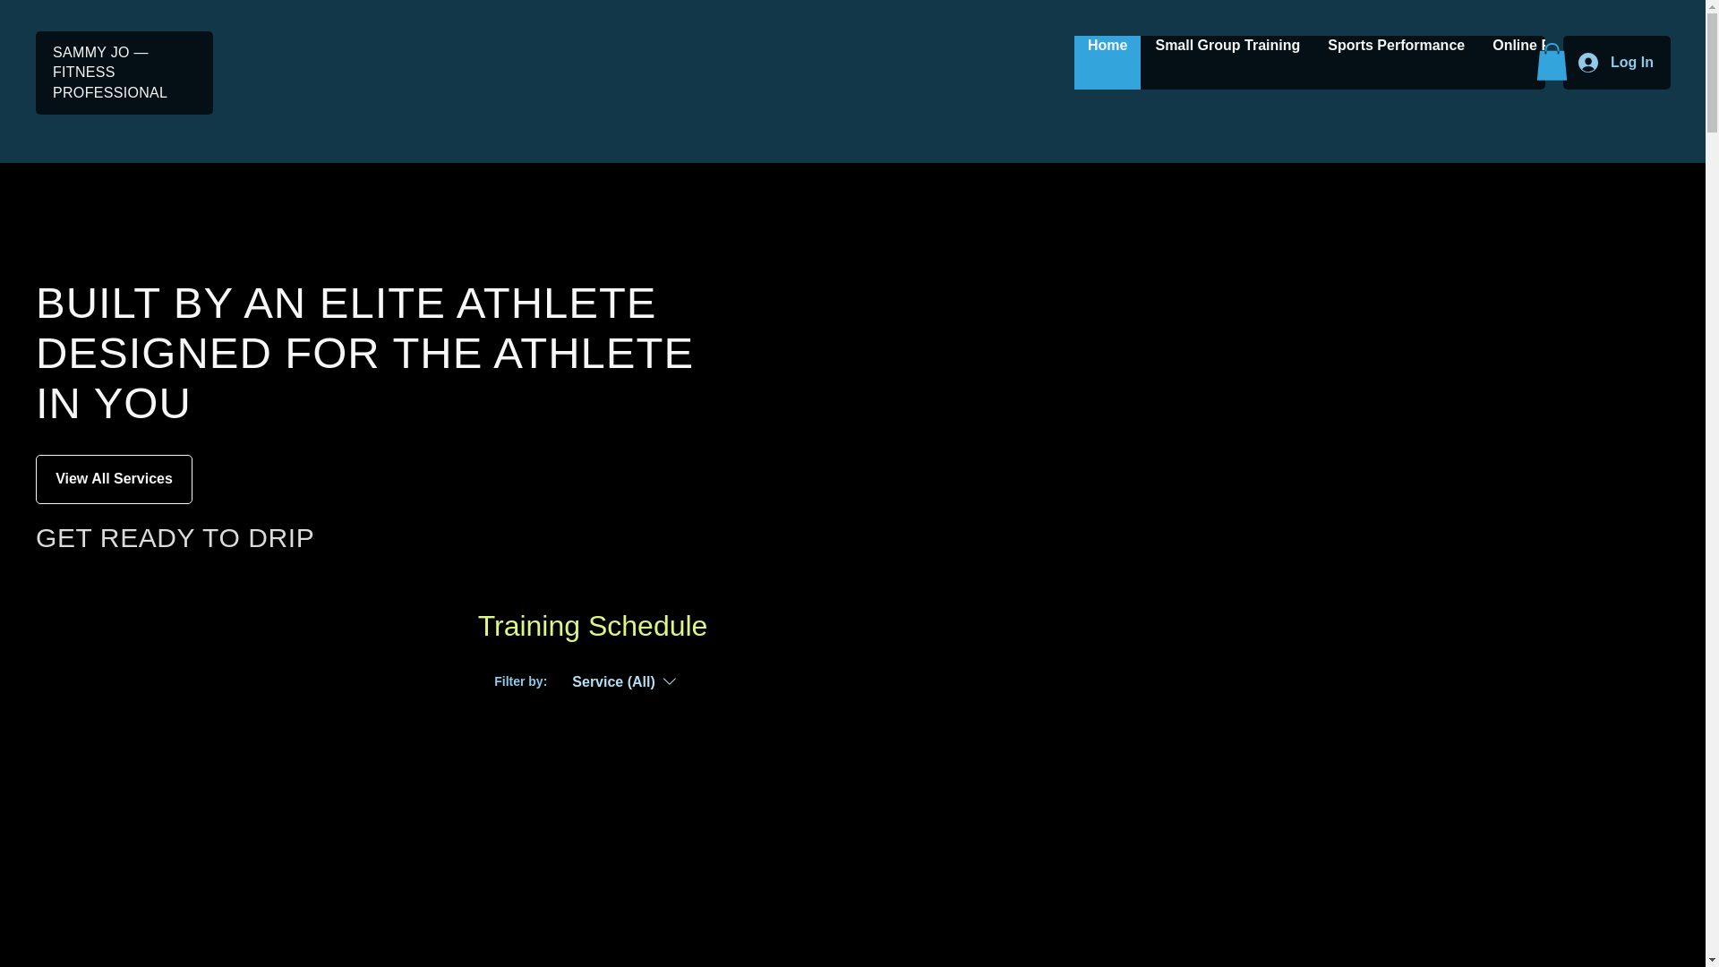 Image resolution: width=1719 pixels, height=967 pixels. Describe the element at coordinates (1615, 63) in the screenshot. I see `Log In` at that location.